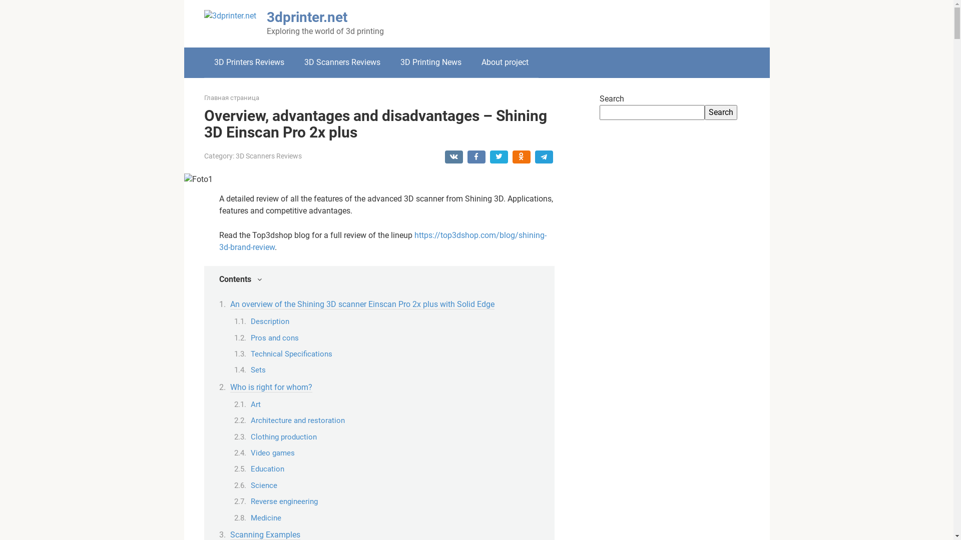 This screenshot has width=961, height=540. Describe the element at coordinates (283, 437) in the screenshot. I see `Clothing production` at that location.